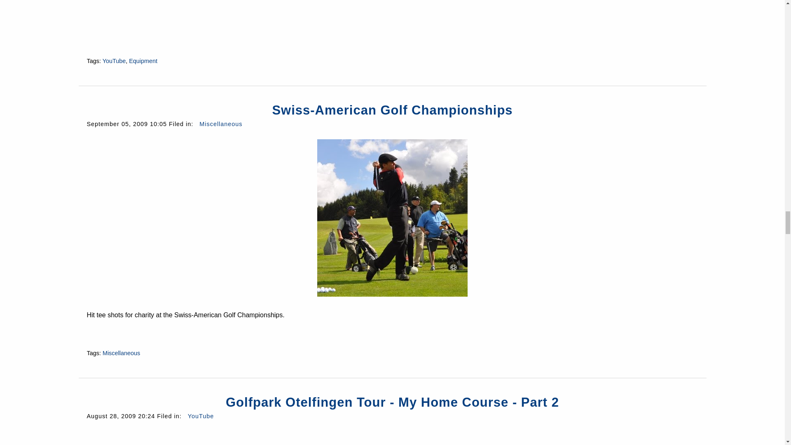  I want to click on Miscellaneous, so click(121, 353).